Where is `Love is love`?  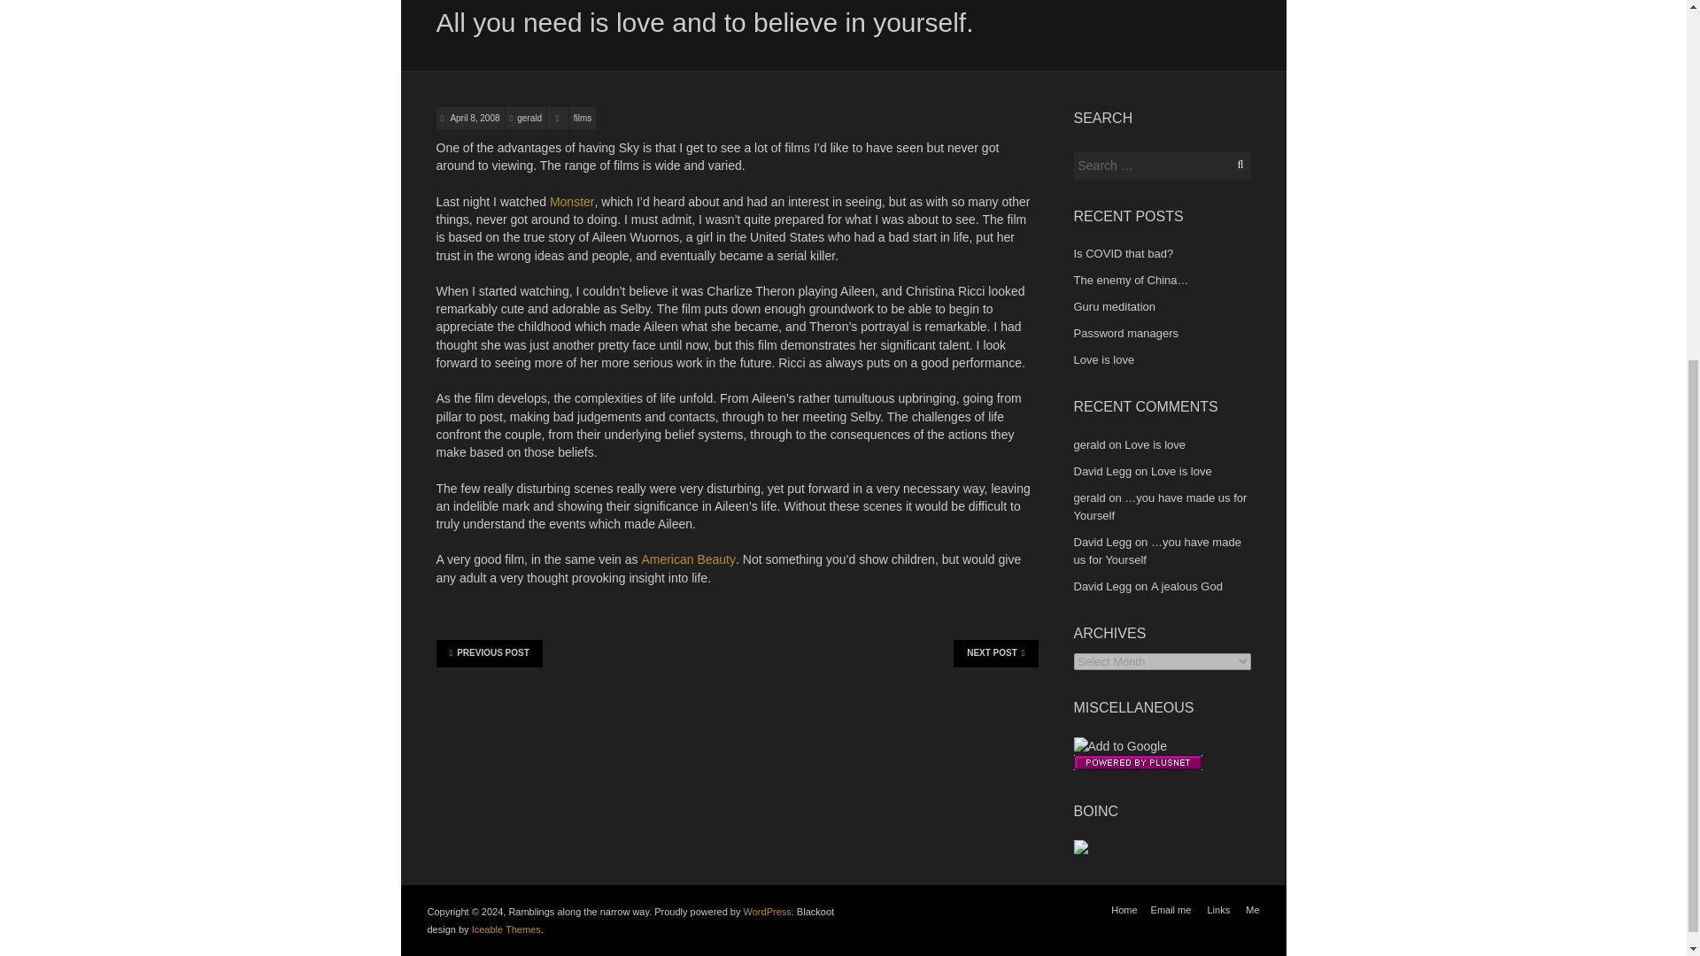
Love is love is located at coordinates (1181, 471).